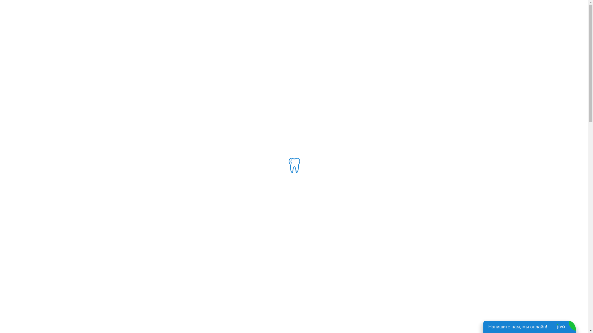  Describe the element at coordinates (202, 6) in the screenshot. I see `+375 44 733-01-01` at that location.